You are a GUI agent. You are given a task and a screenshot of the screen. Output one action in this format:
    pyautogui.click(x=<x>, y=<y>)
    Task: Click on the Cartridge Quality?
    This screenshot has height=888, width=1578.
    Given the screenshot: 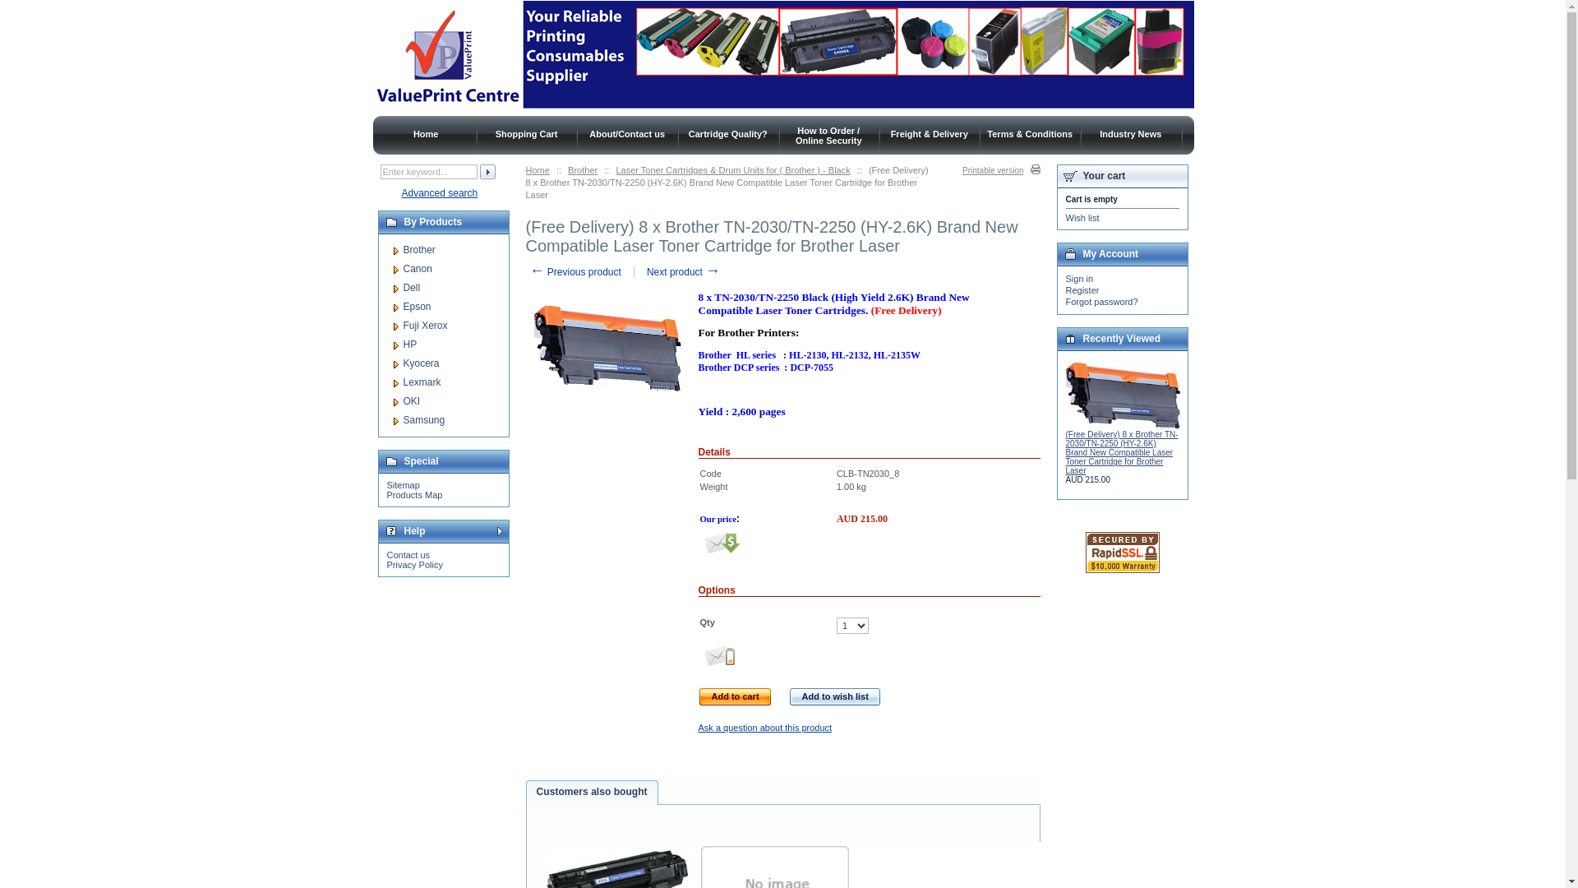 What is the action you would take?
    pyautogui.click(x=728, y=134)
    